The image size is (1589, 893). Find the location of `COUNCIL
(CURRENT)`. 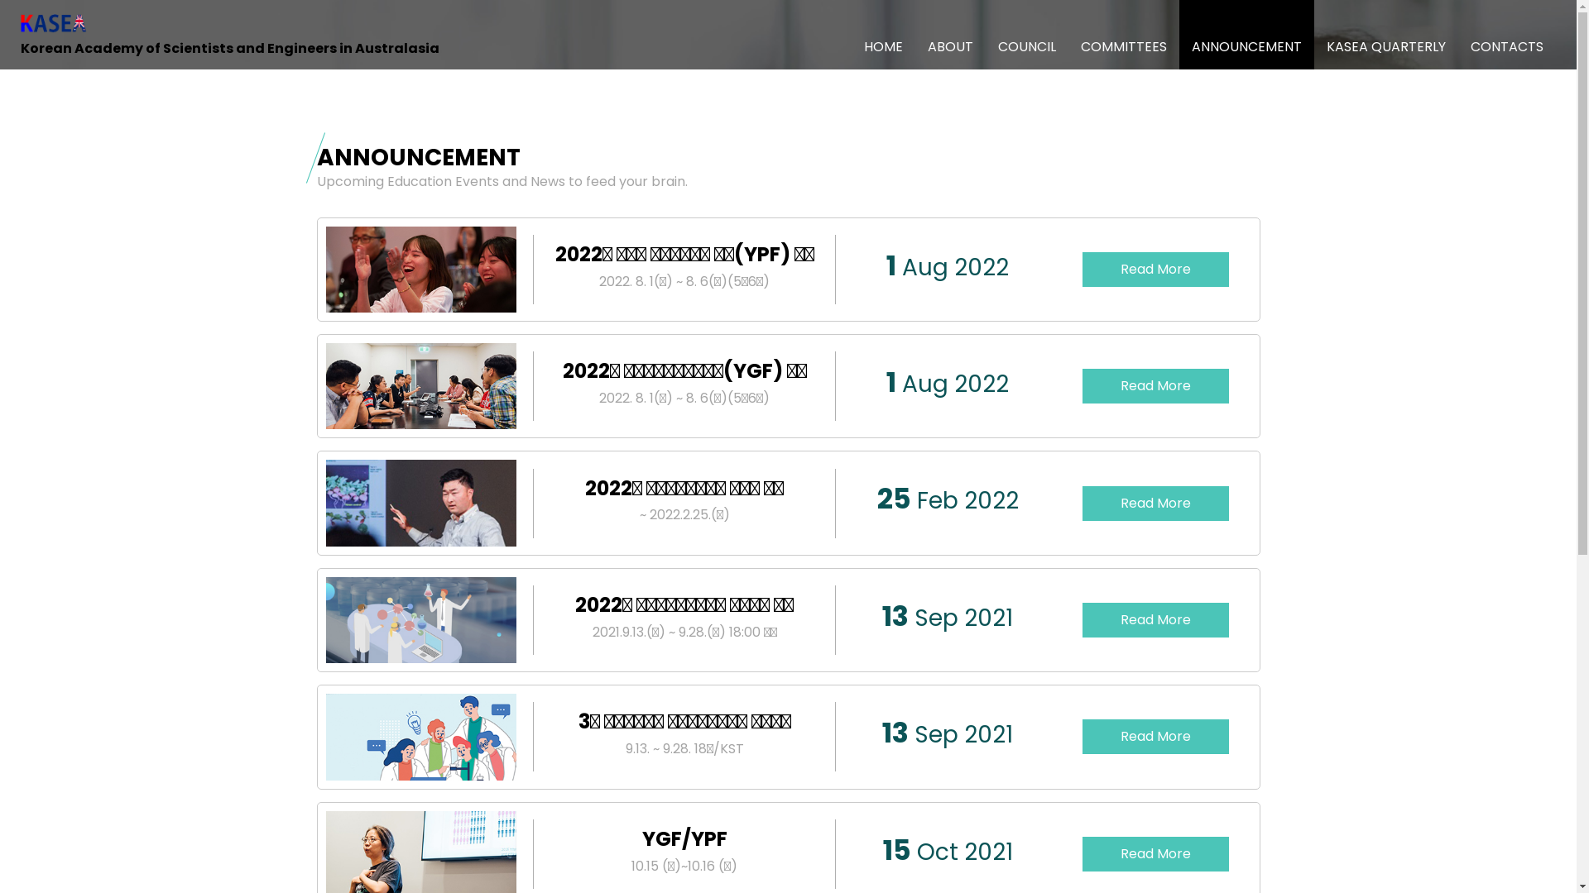

COUNCIL
(CURRENT) is located at coordinates (1027, 35).